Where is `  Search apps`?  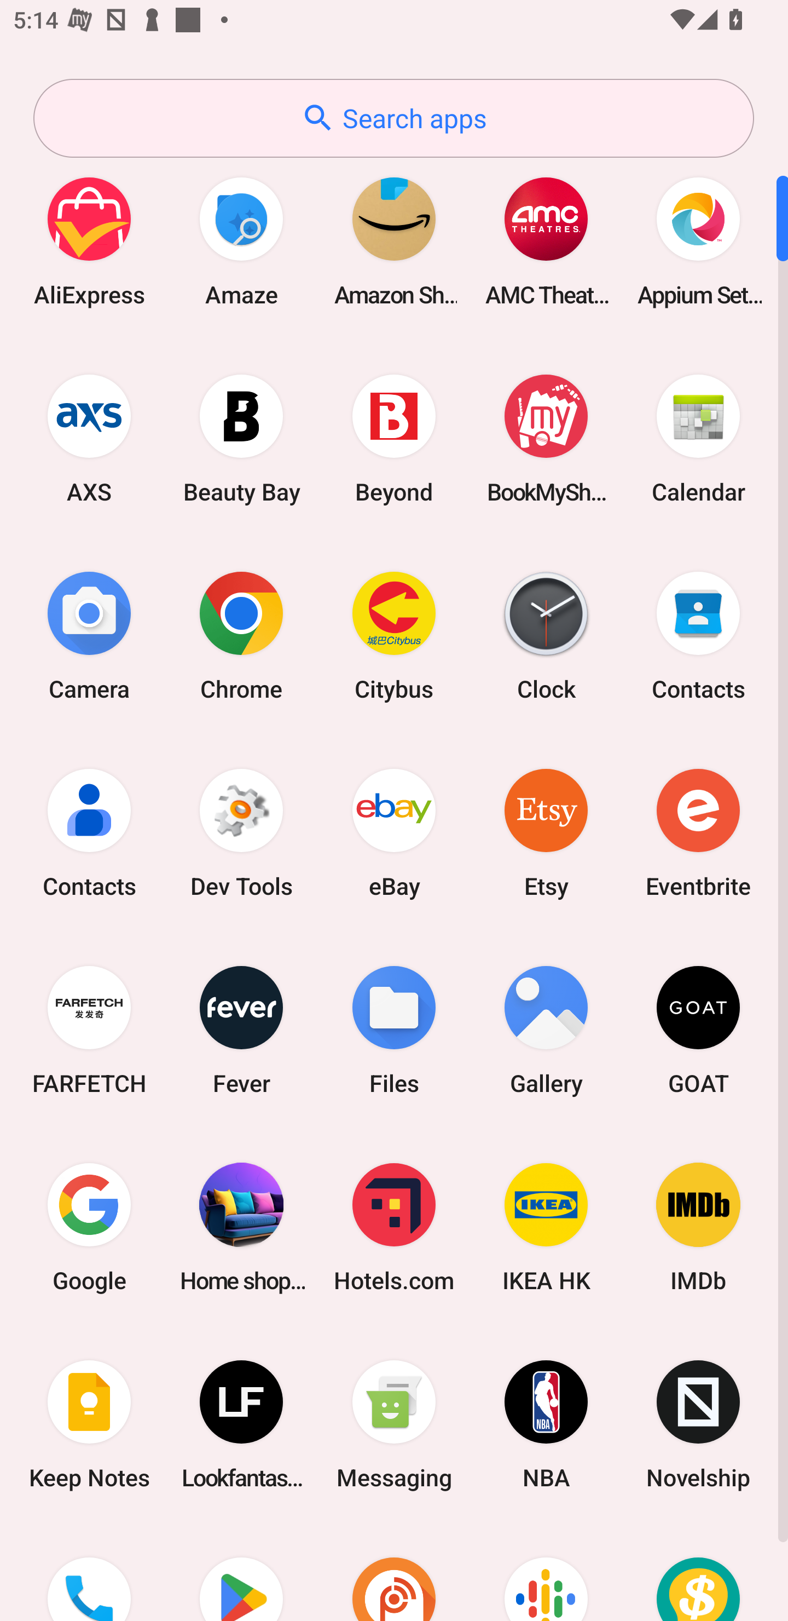   Search apps is located at coordinates (393, 118).